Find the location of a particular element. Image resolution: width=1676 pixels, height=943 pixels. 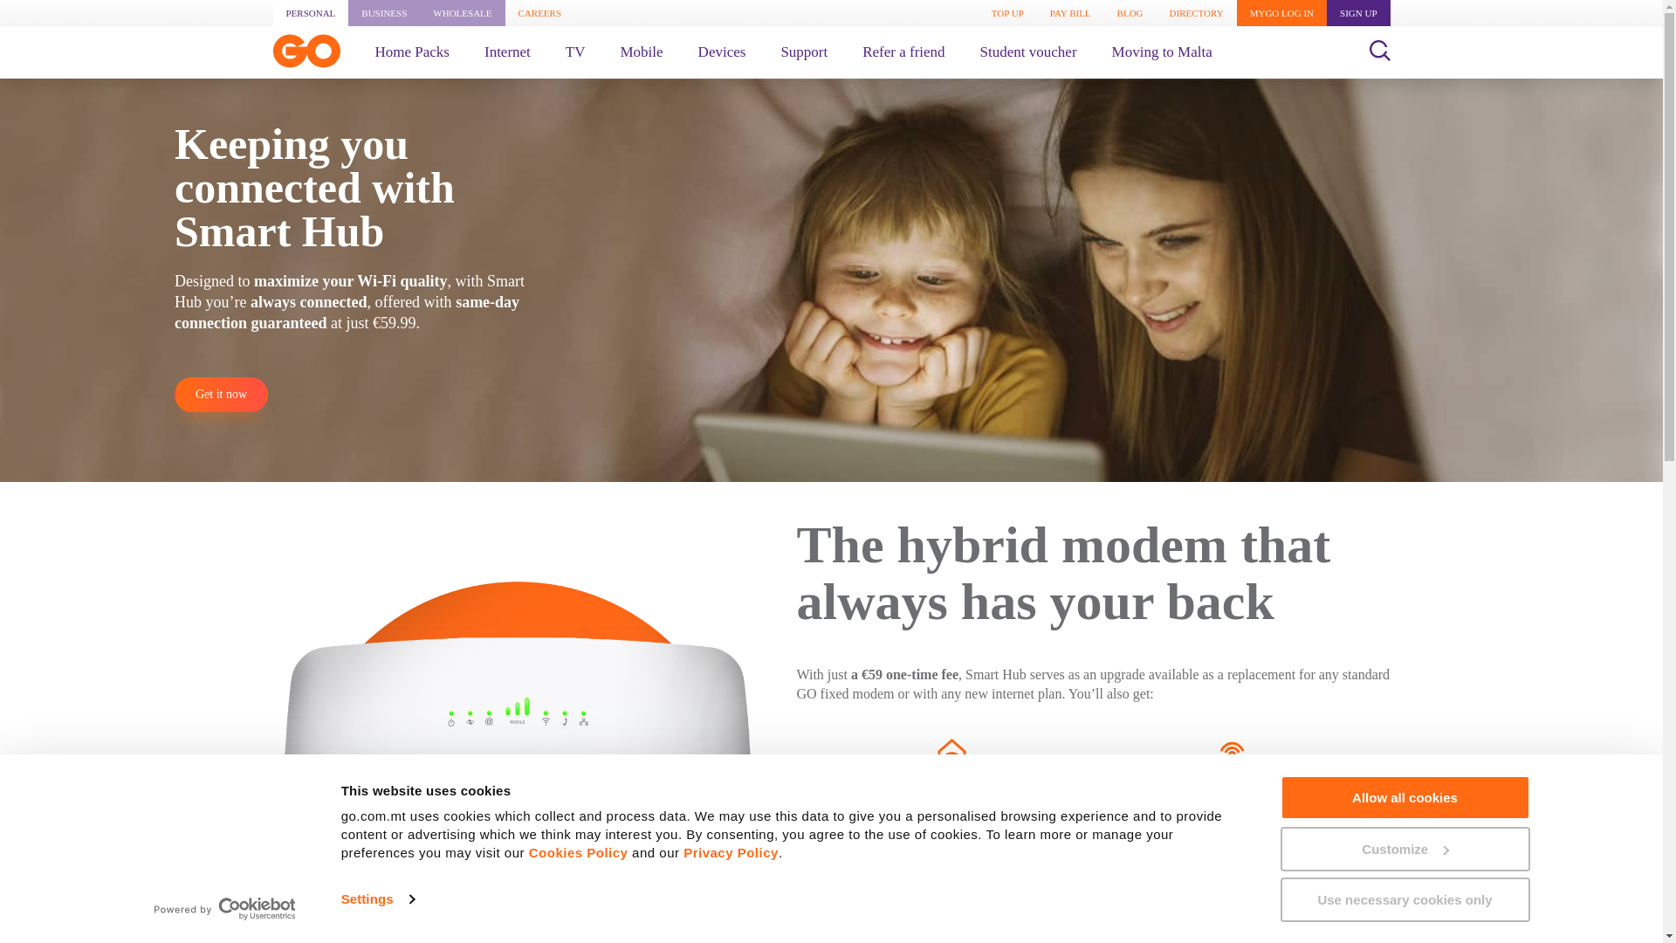

Settings is located at coordinates (377, 899).